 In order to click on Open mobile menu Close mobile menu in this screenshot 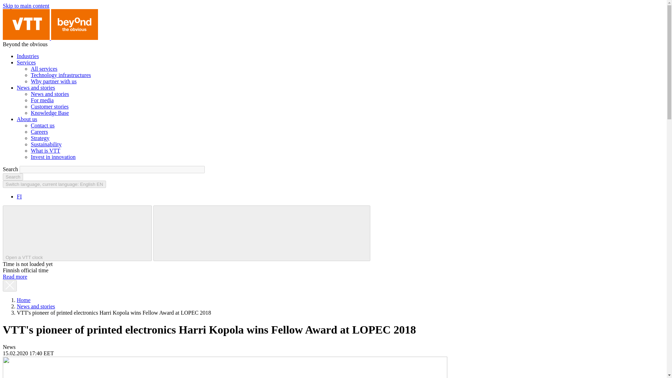, I will do `click(261, 233)`.